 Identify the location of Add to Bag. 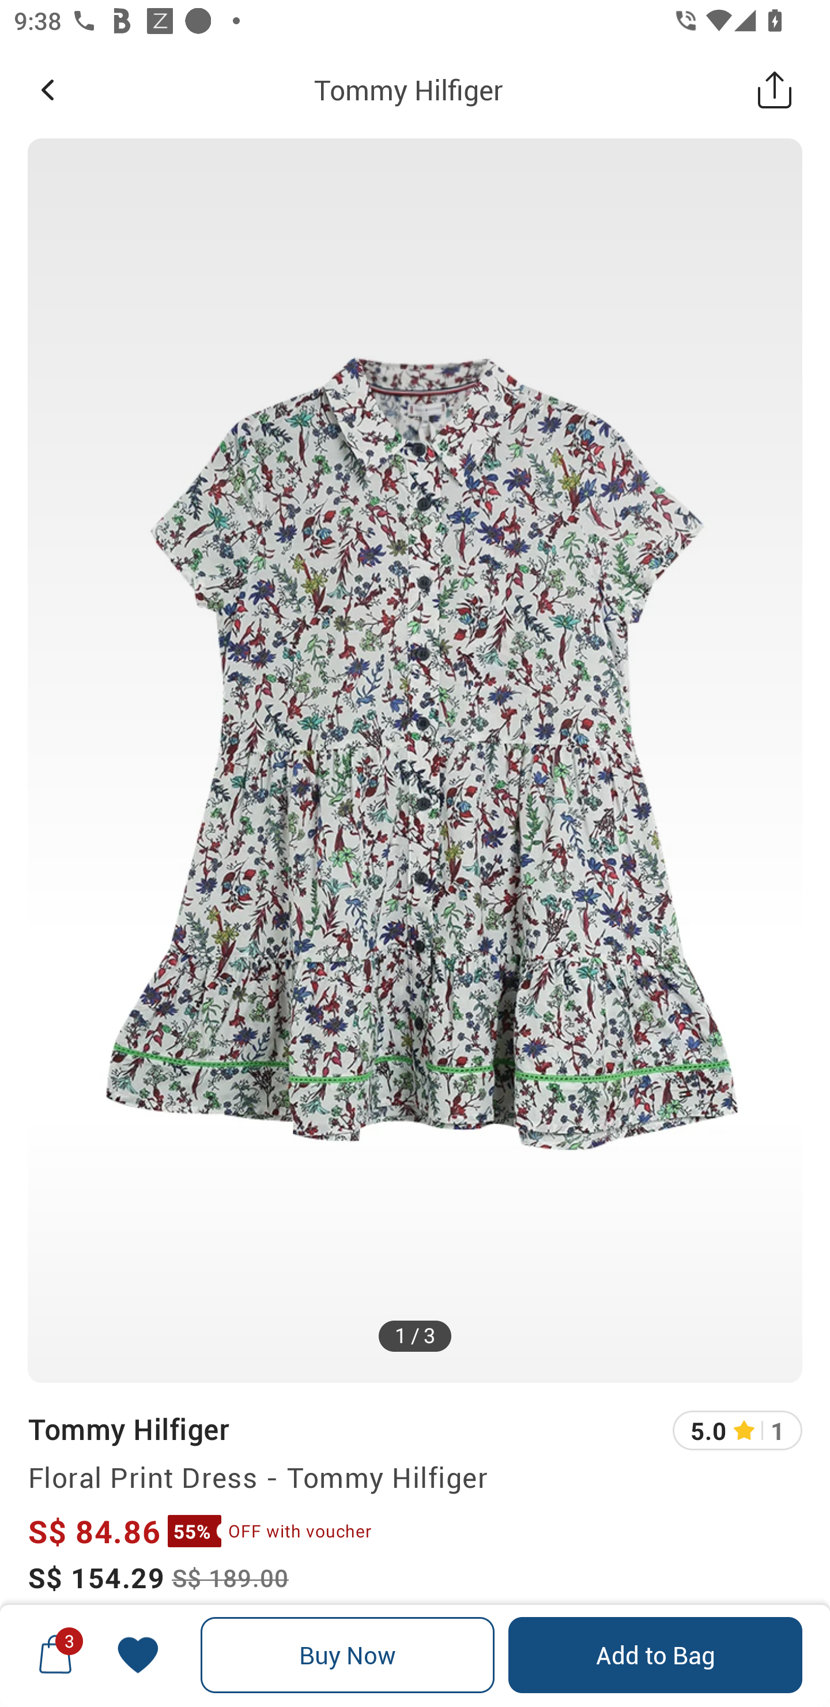
(655, 1655).